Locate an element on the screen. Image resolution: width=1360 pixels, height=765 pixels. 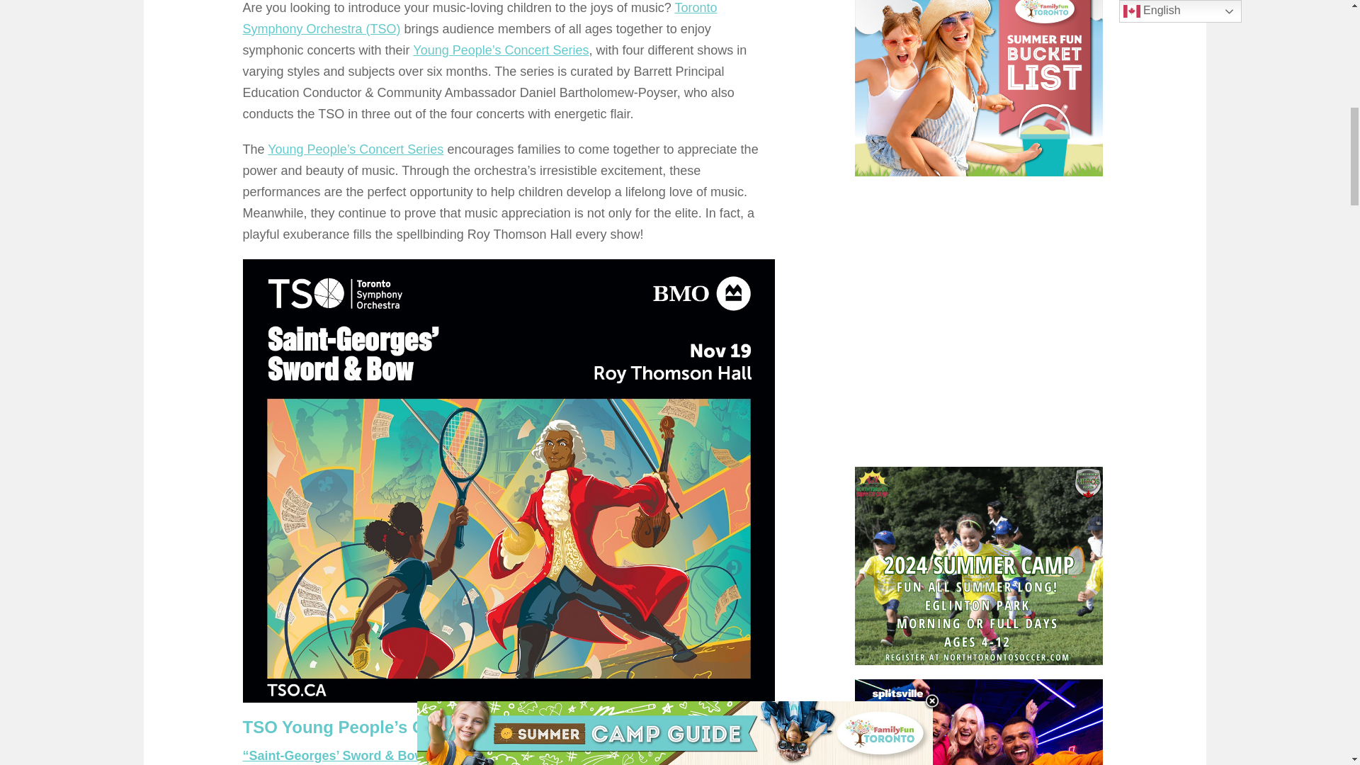
Splitsville Summer Kids Club is located at coordinates (979, 722).